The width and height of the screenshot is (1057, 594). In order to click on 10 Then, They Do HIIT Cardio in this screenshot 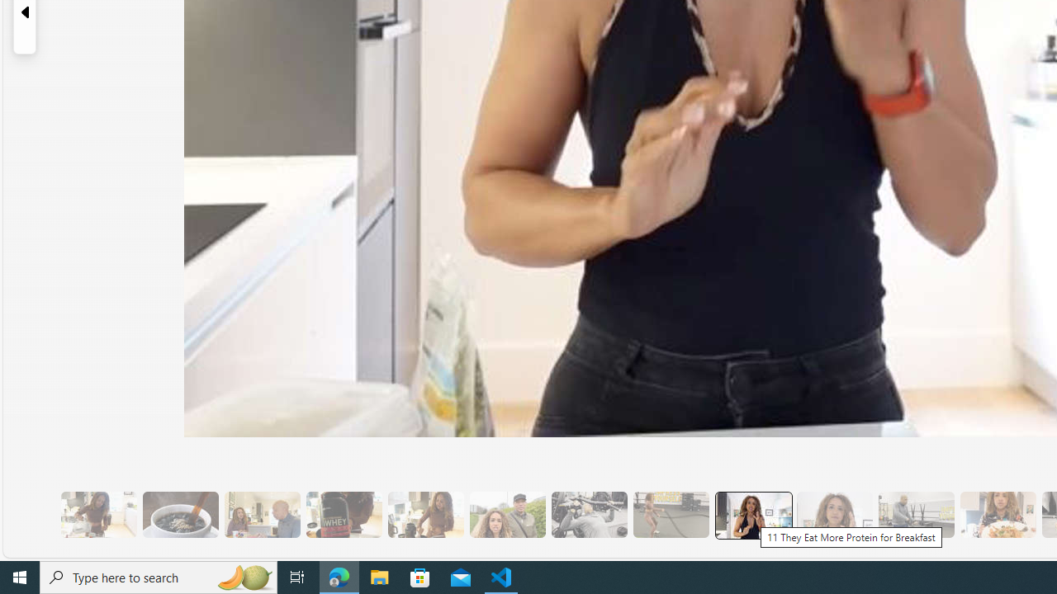, I will do `click(671, 515)`.